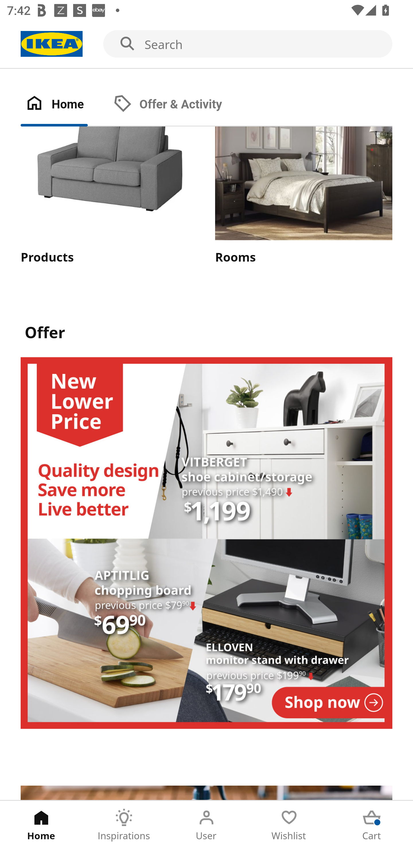 The width and height of the screenshot is (413, 849). What do you see at coordinates (206, 44) in the screenshot?
I see `Search` at bounding box center [206, 44].